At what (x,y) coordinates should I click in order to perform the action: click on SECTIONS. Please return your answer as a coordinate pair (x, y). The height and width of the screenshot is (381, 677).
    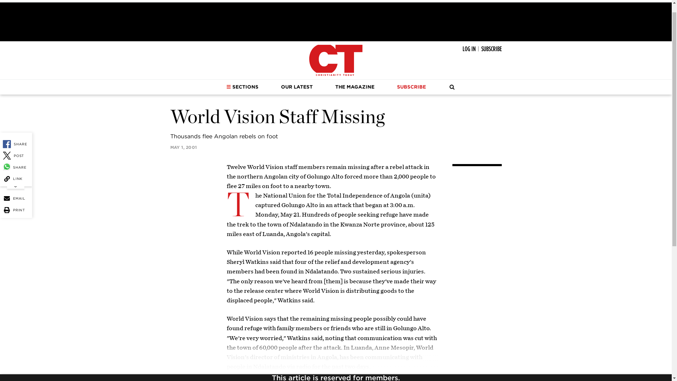
    Looking at the image, I should click on (242, 87).